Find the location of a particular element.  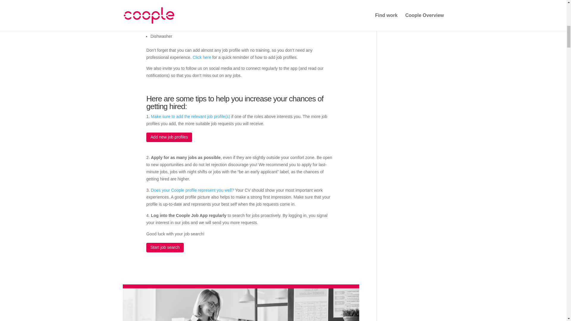

Start job search is located at coordinates (165, 247).